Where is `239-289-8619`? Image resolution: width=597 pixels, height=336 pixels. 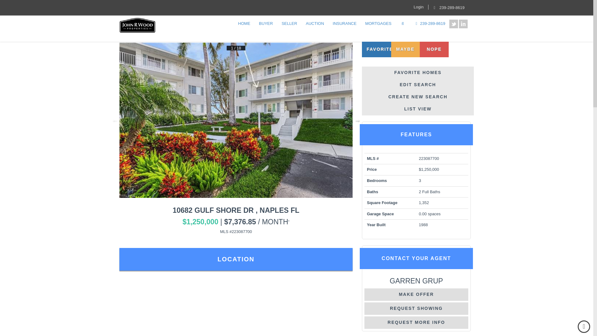 239-289-8619 is located at coordinates (429, 24).